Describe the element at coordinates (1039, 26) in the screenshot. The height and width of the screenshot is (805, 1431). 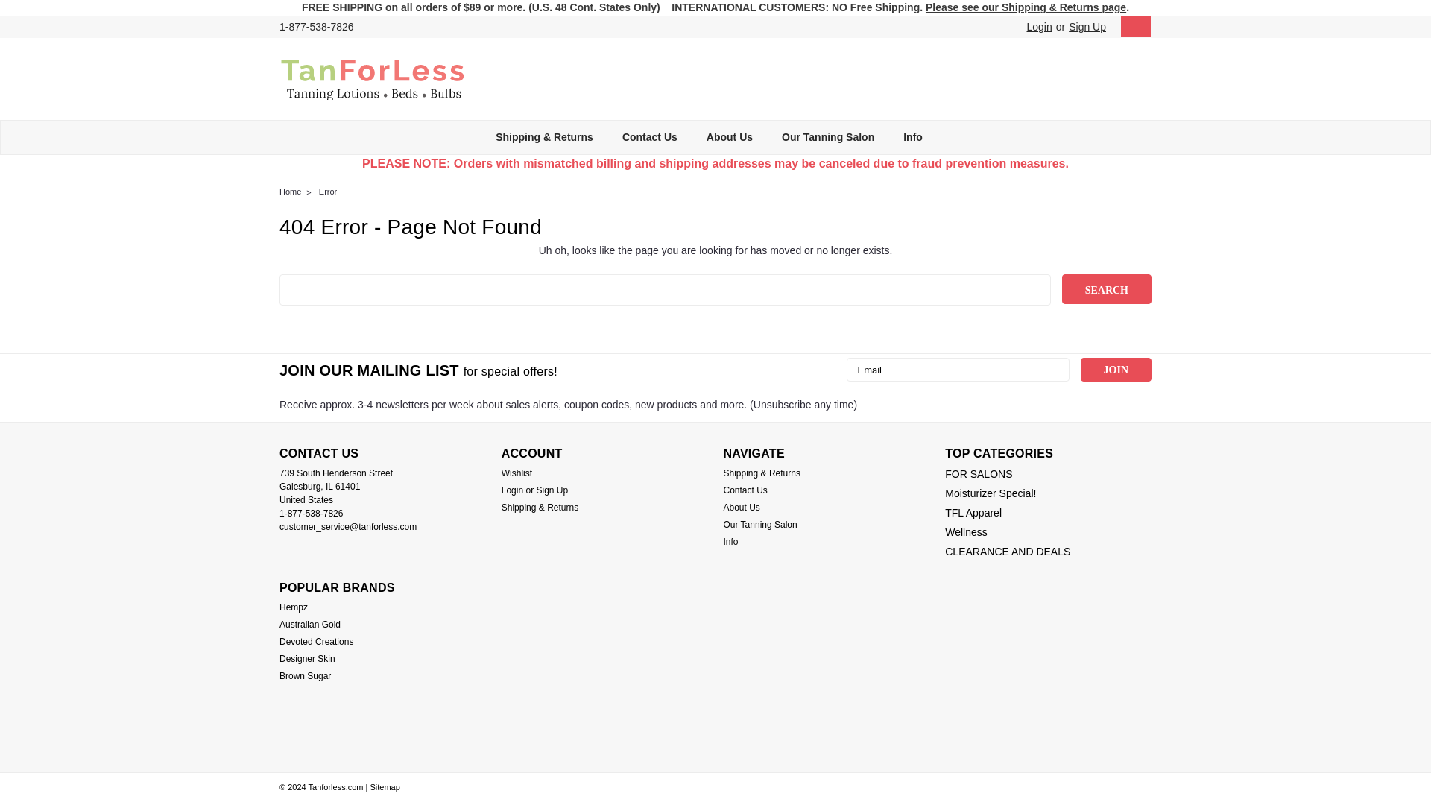
I see `Login` at that location.